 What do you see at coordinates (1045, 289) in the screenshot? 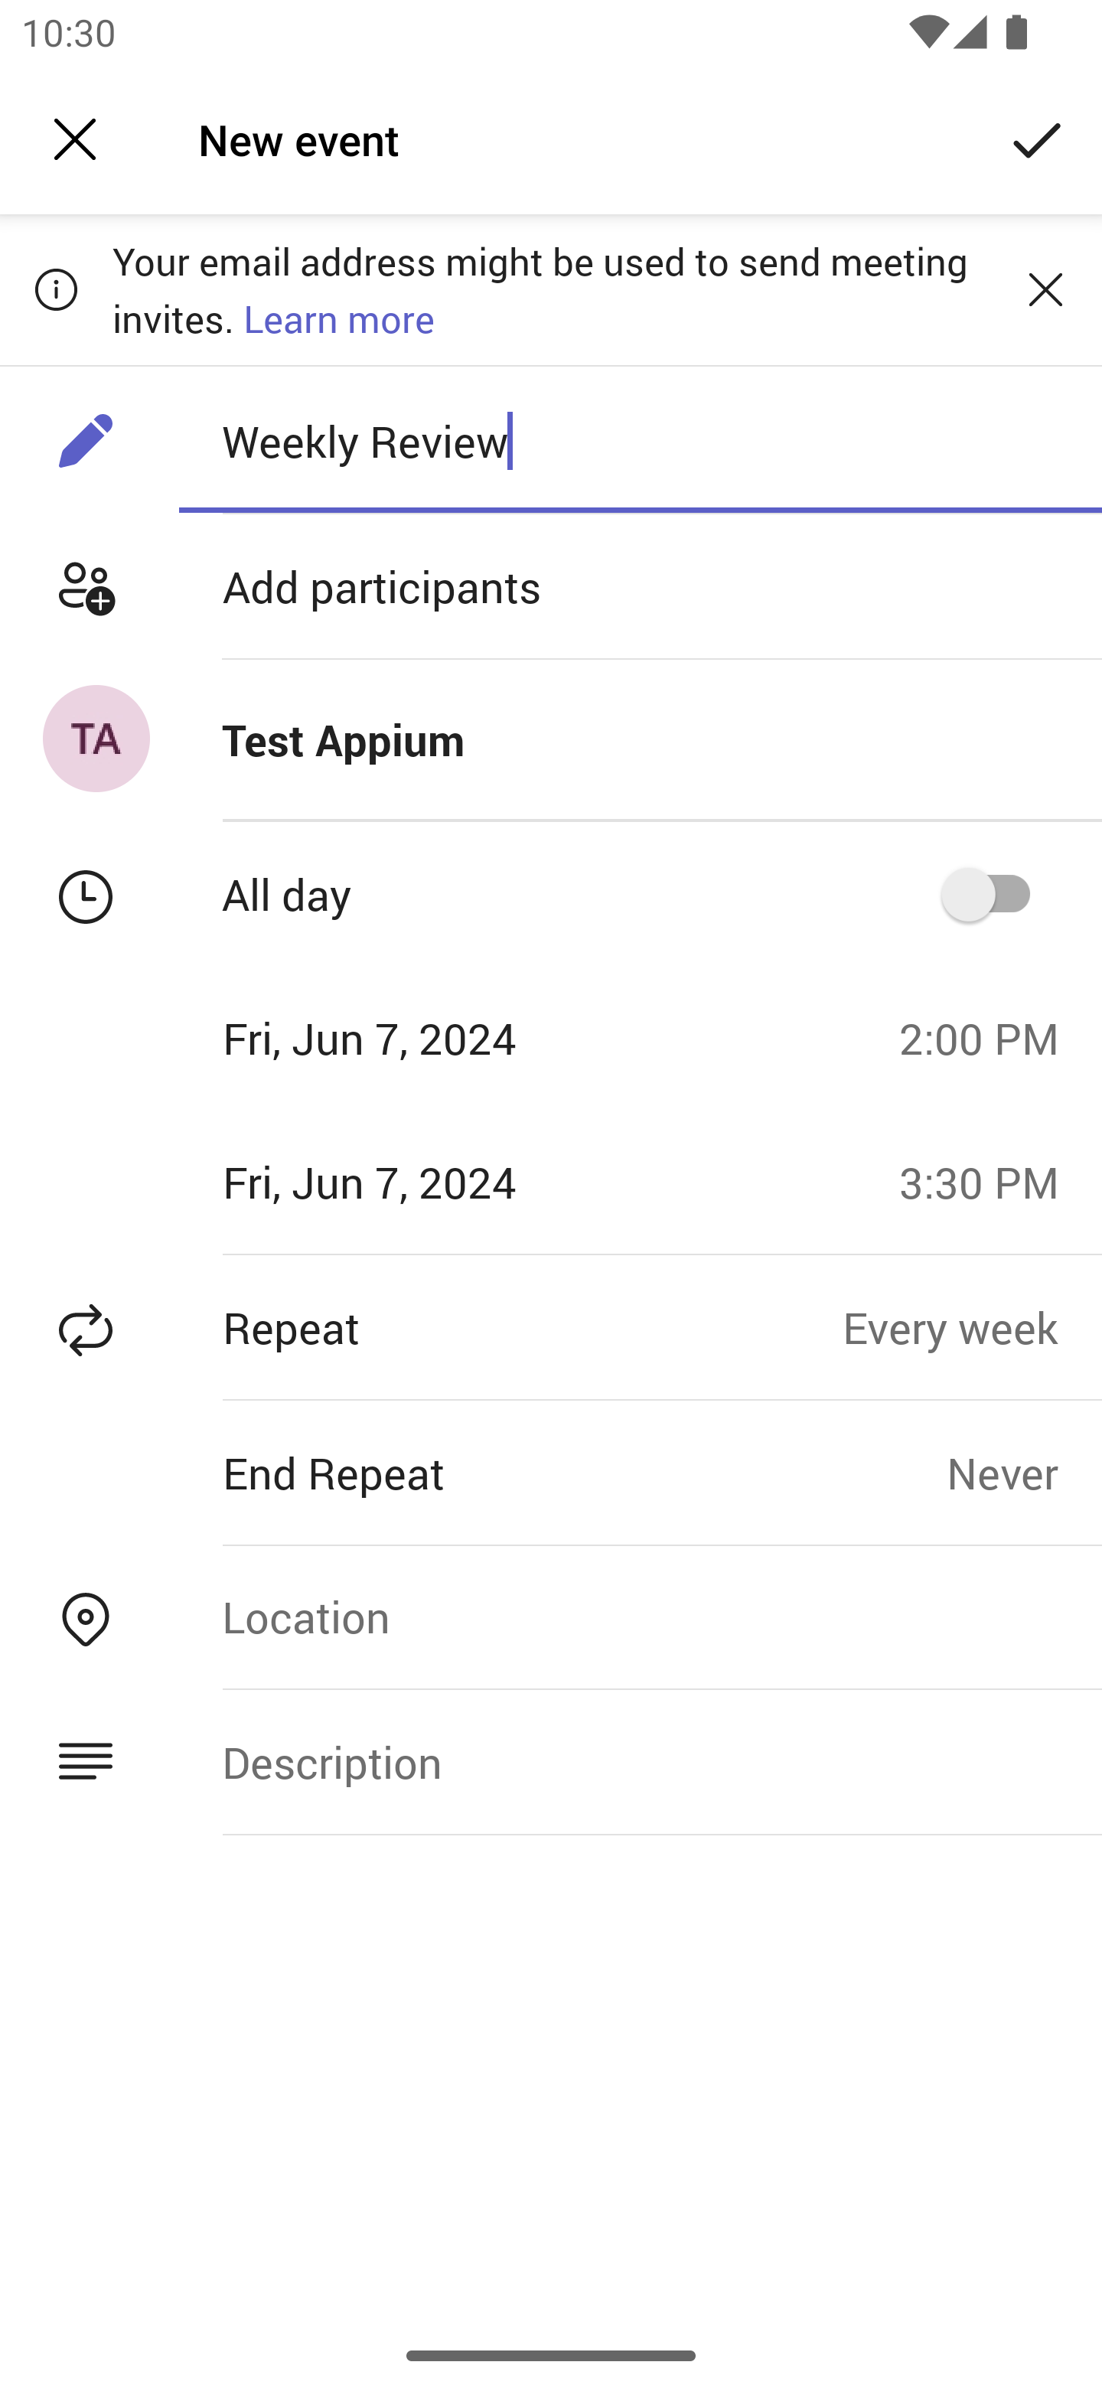
I see `Dismiss banner` at bounding box center [1045, 289].